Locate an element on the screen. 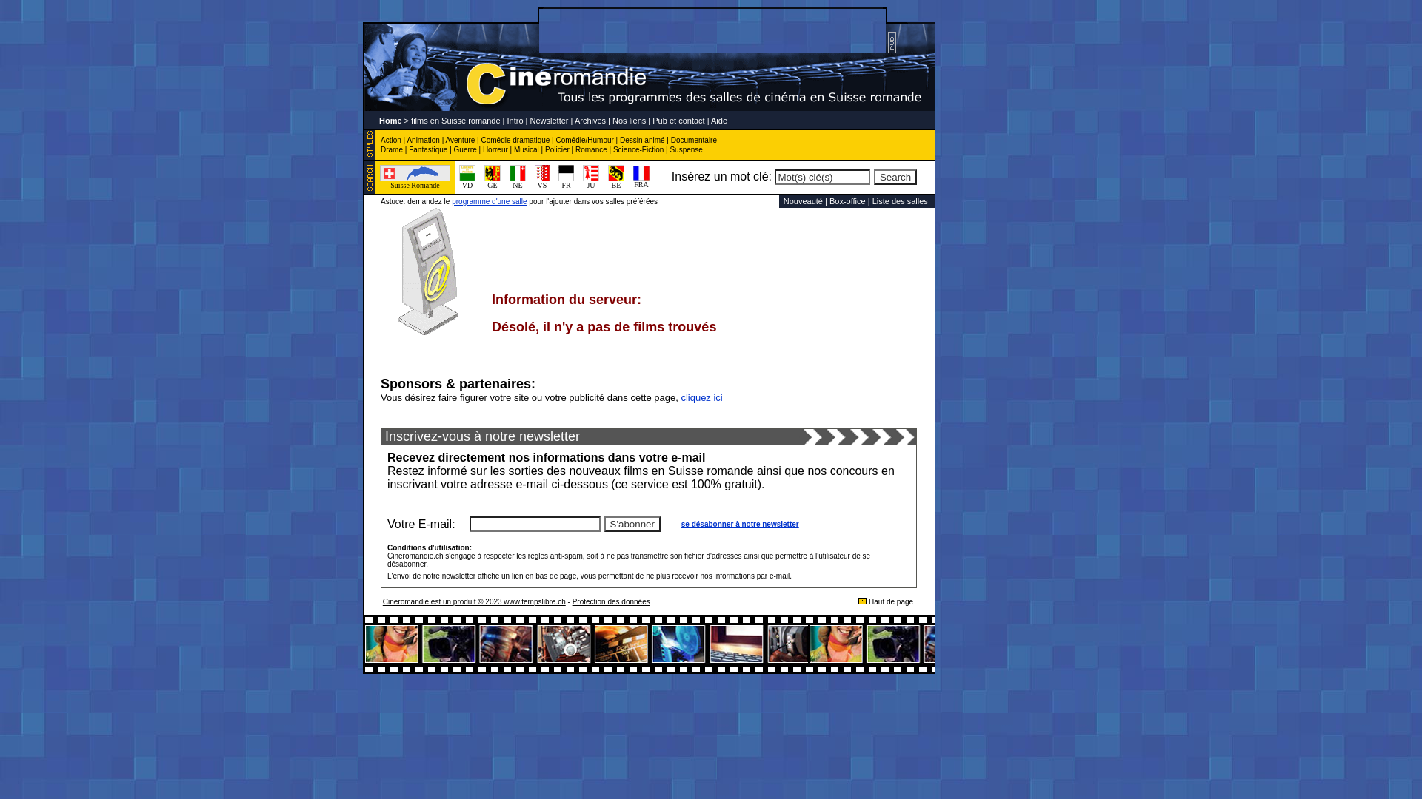 Image resolution: width=1422 pixels, height=799 pixels. Animation is located at coordinates (423, 141).